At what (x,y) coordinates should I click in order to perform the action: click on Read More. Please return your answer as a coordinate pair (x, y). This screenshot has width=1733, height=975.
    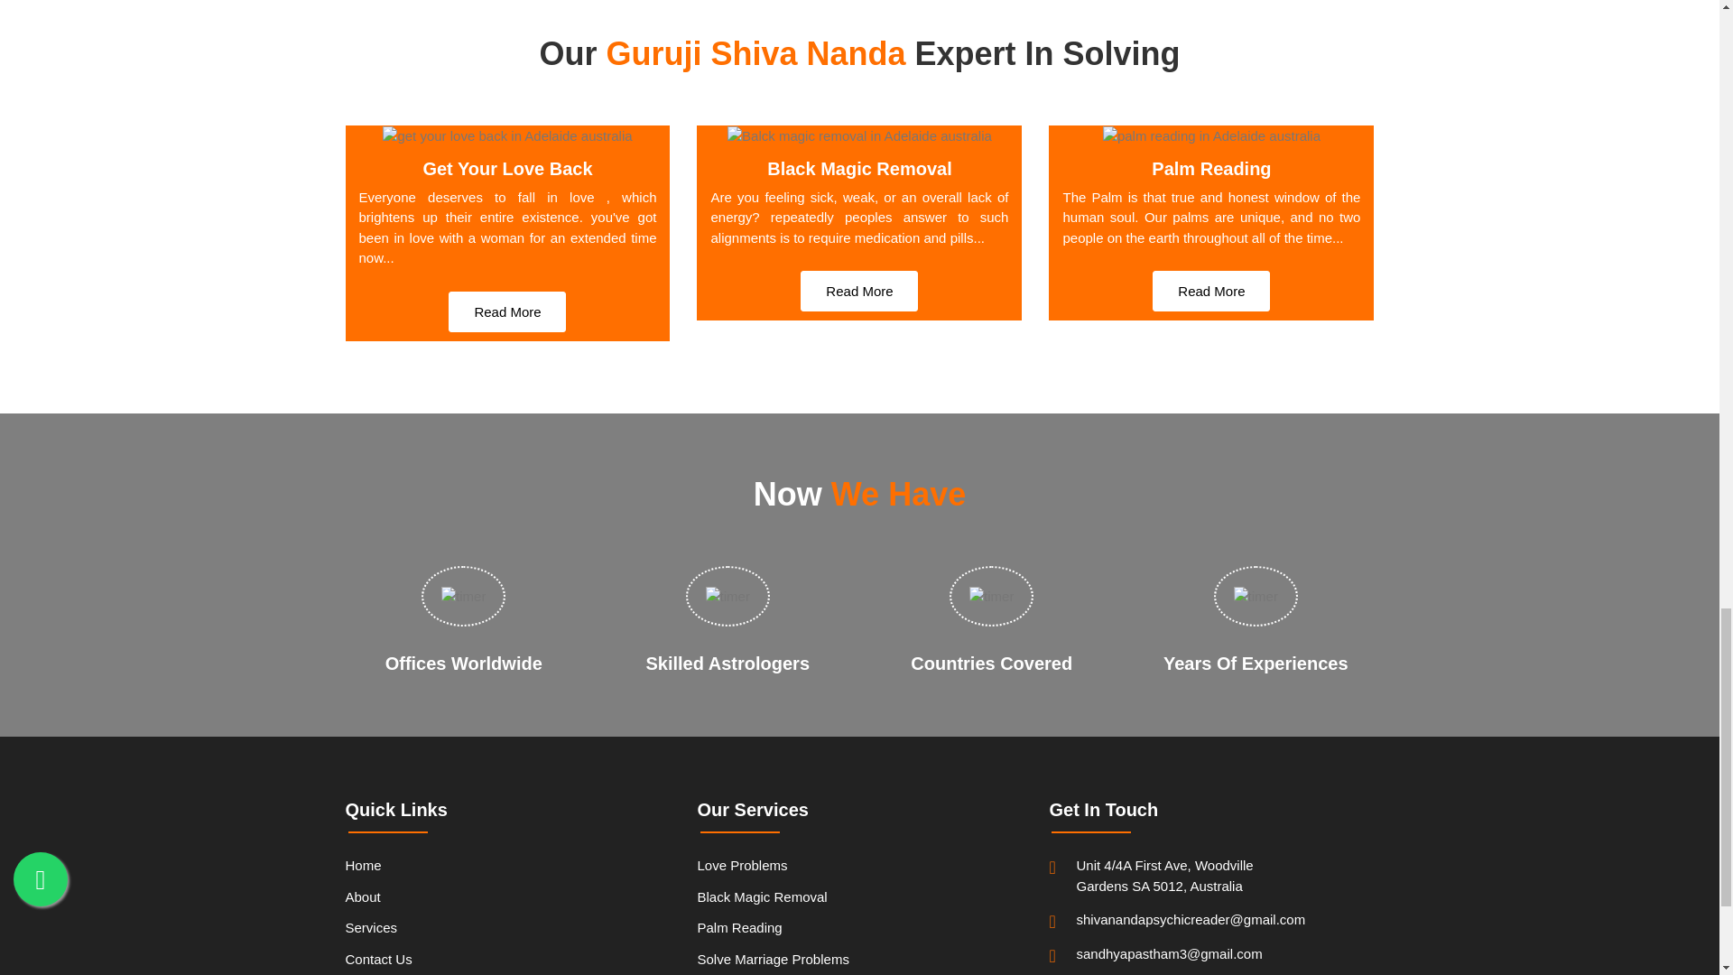
    Looking at the image, I should click on (507, 311).